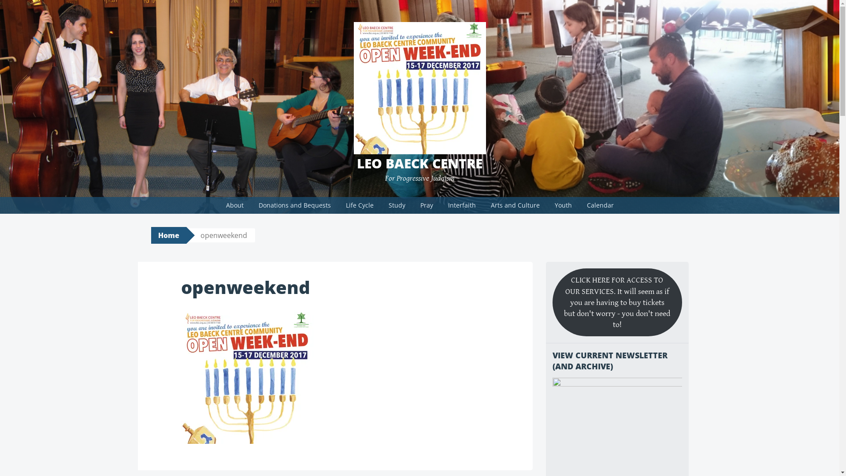 This screenshot has height=476, width=846. I want to click on Home, so click(168, 235).